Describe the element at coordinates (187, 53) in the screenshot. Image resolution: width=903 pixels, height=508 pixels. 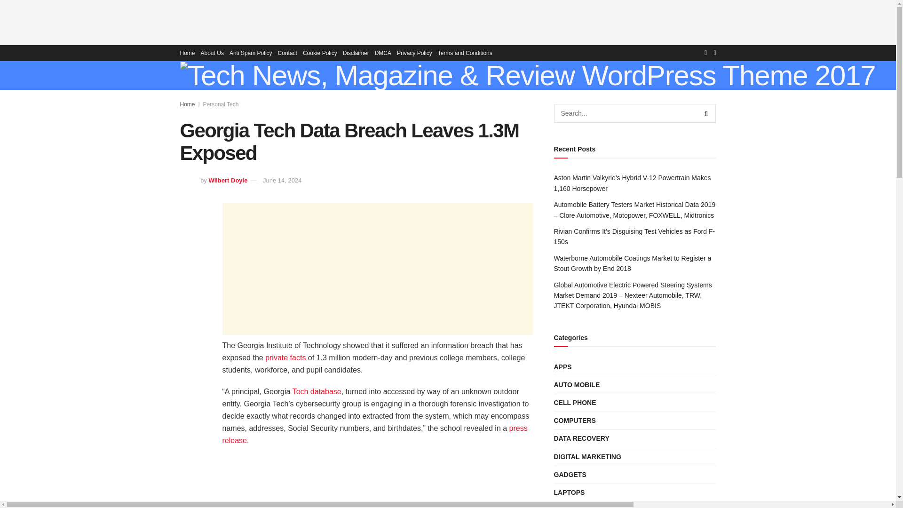
I see `Home` at that location.